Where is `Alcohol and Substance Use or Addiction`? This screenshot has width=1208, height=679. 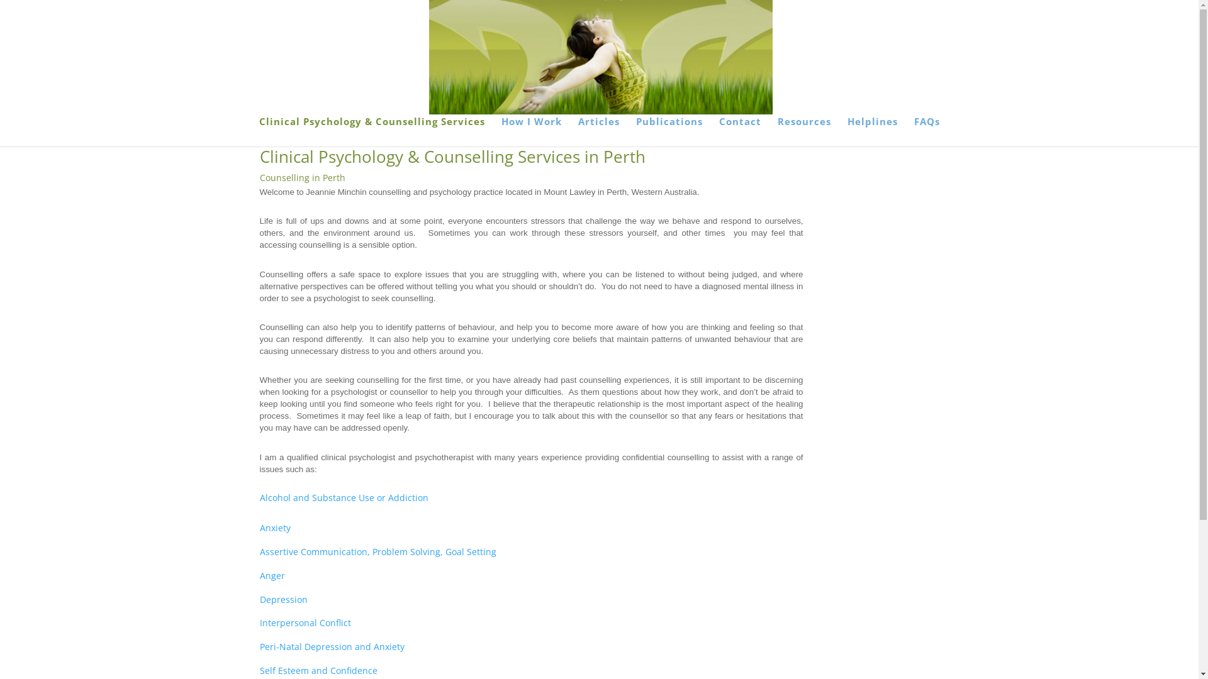
Alcohol and Substance Use or Addiction is located at coordinates (344, 498).